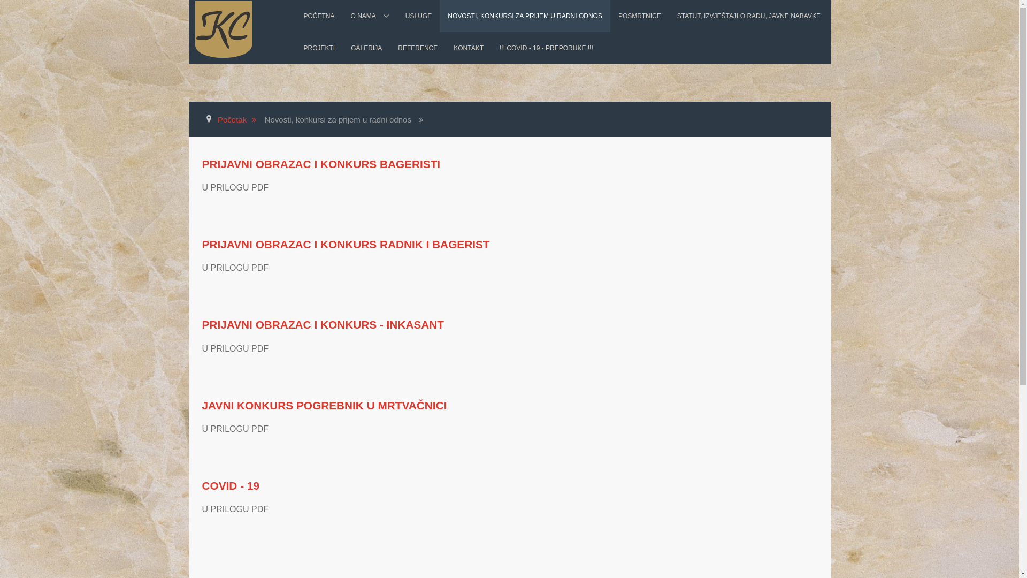 This screenshot has height=578, width=1027. What do you see at coordinates (366, 48) in the screenshot?
I see `GALERIJA` at bounding box center [366, 48].